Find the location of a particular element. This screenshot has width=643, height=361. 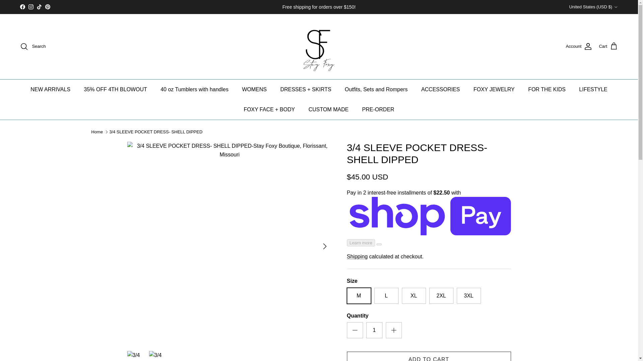

Stay Foxy Boutique on Pinterest is located at coordinates (48, 7).